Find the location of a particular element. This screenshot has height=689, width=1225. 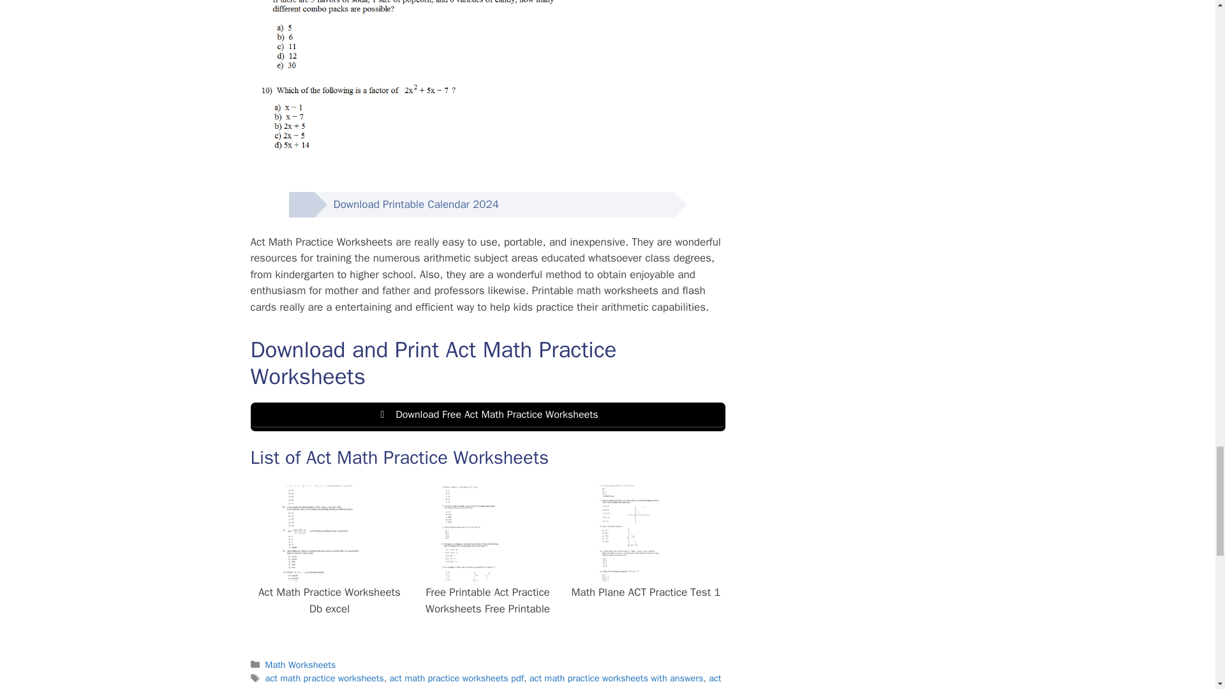

act math practice worksheets pdf is located at coordinates (457, 678).